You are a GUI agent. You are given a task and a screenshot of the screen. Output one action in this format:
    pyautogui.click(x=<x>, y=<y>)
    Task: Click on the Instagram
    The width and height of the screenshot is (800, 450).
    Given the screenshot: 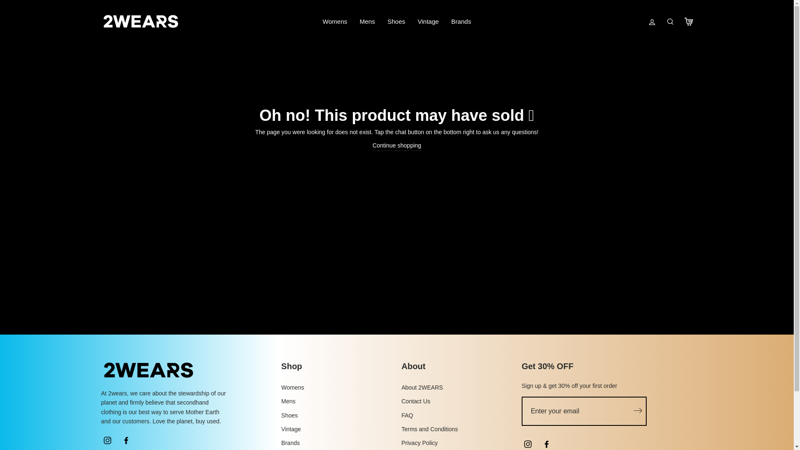 What is the action you would take?
    pyautogui.click(x=107, y=441)
    